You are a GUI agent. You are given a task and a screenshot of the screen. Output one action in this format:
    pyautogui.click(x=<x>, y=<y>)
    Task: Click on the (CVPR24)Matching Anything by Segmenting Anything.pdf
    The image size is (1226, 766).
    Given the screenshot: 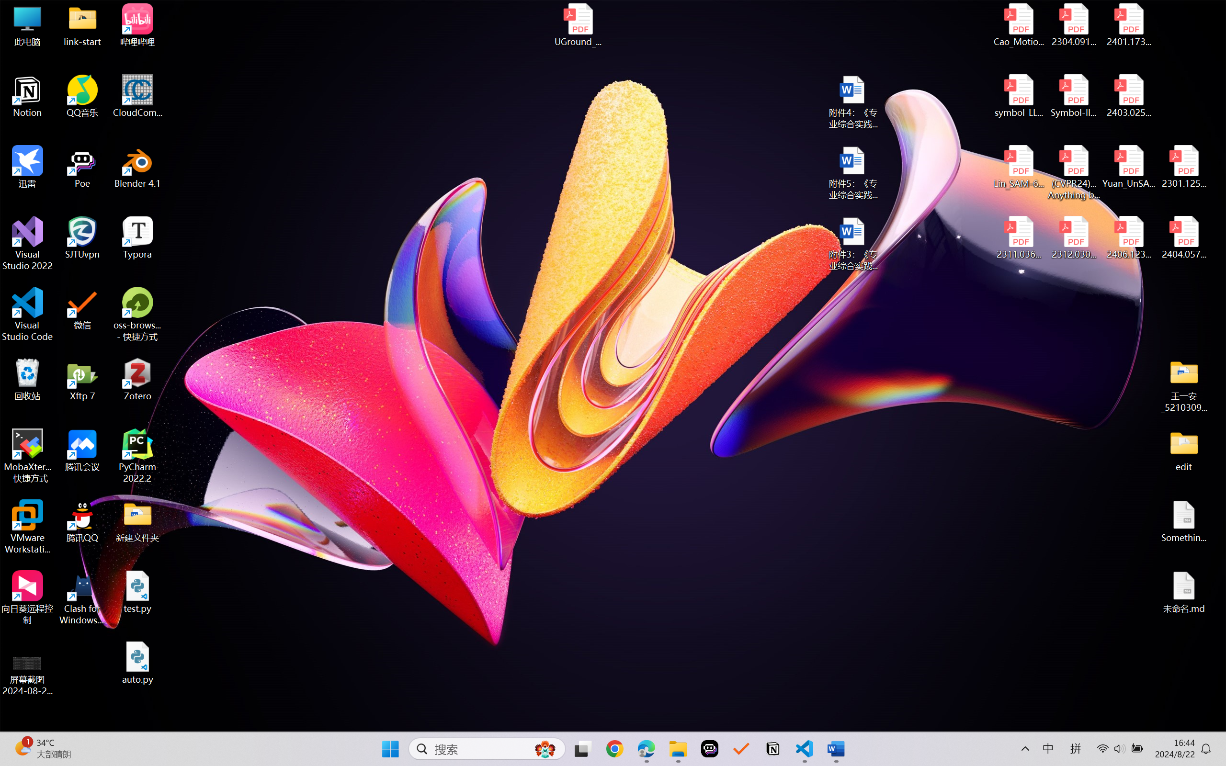 What is the action you would take?
    pyautogui.click(x=1074, y=172)
    